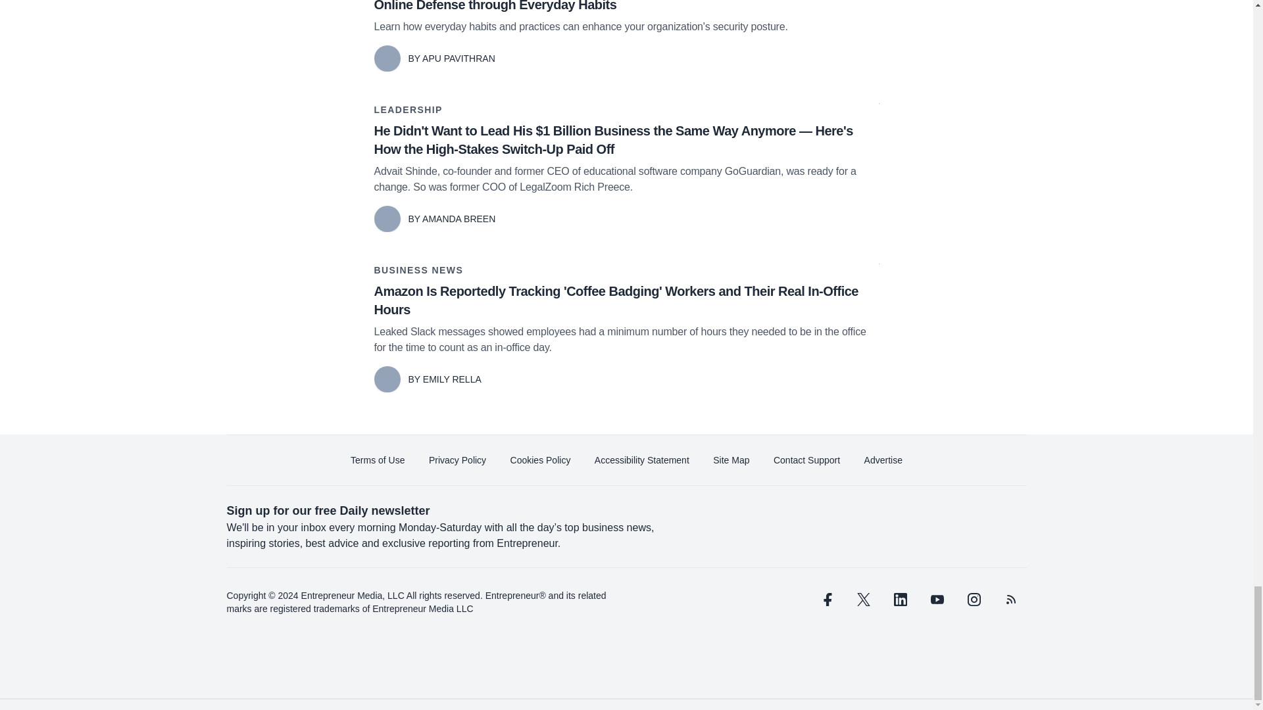 Image resolution: width=1263 pixels, height=710 pixels. What do you see at coordinates (900, 600) in the screenshot?
I see `linkedin` at bounding box center [900, 600].